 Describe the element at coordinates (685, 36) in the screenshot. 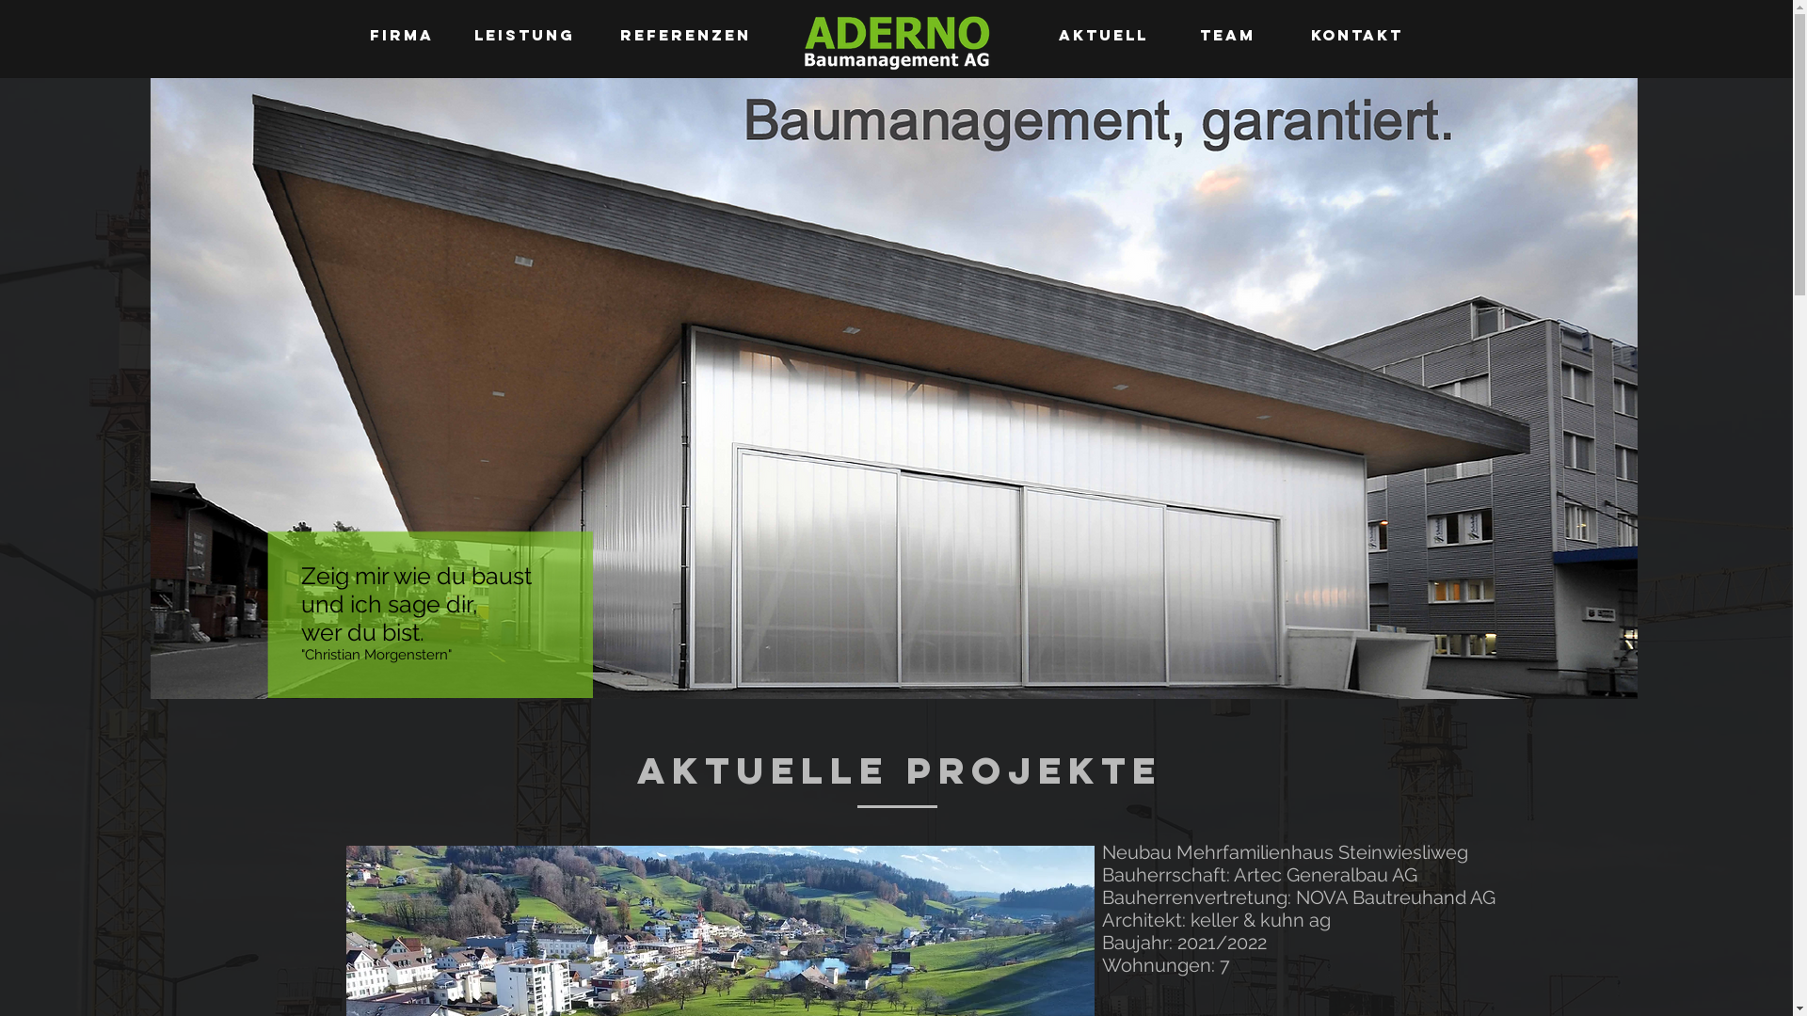

I see `referenzen` at that location.